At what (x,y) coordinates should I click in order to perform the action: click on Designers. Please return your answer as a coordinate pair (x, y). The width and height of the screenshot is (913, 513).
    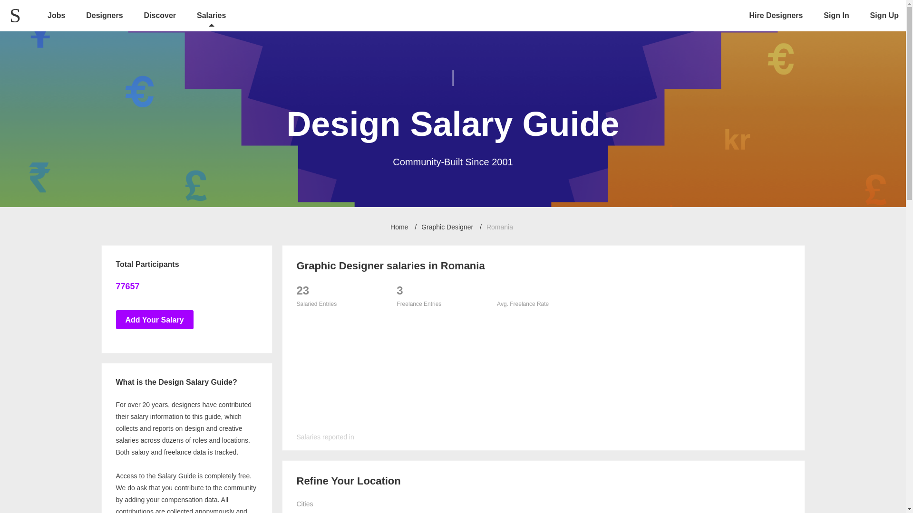
    Looking at the image, I should click on (104, 16).